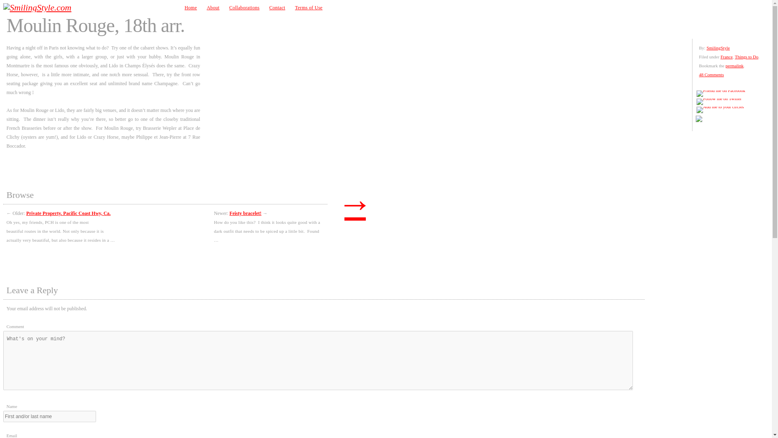 The width and height of the screenshot is (778, 438). I want to click on View all posts by SmilingStyle, so click(718, 48).